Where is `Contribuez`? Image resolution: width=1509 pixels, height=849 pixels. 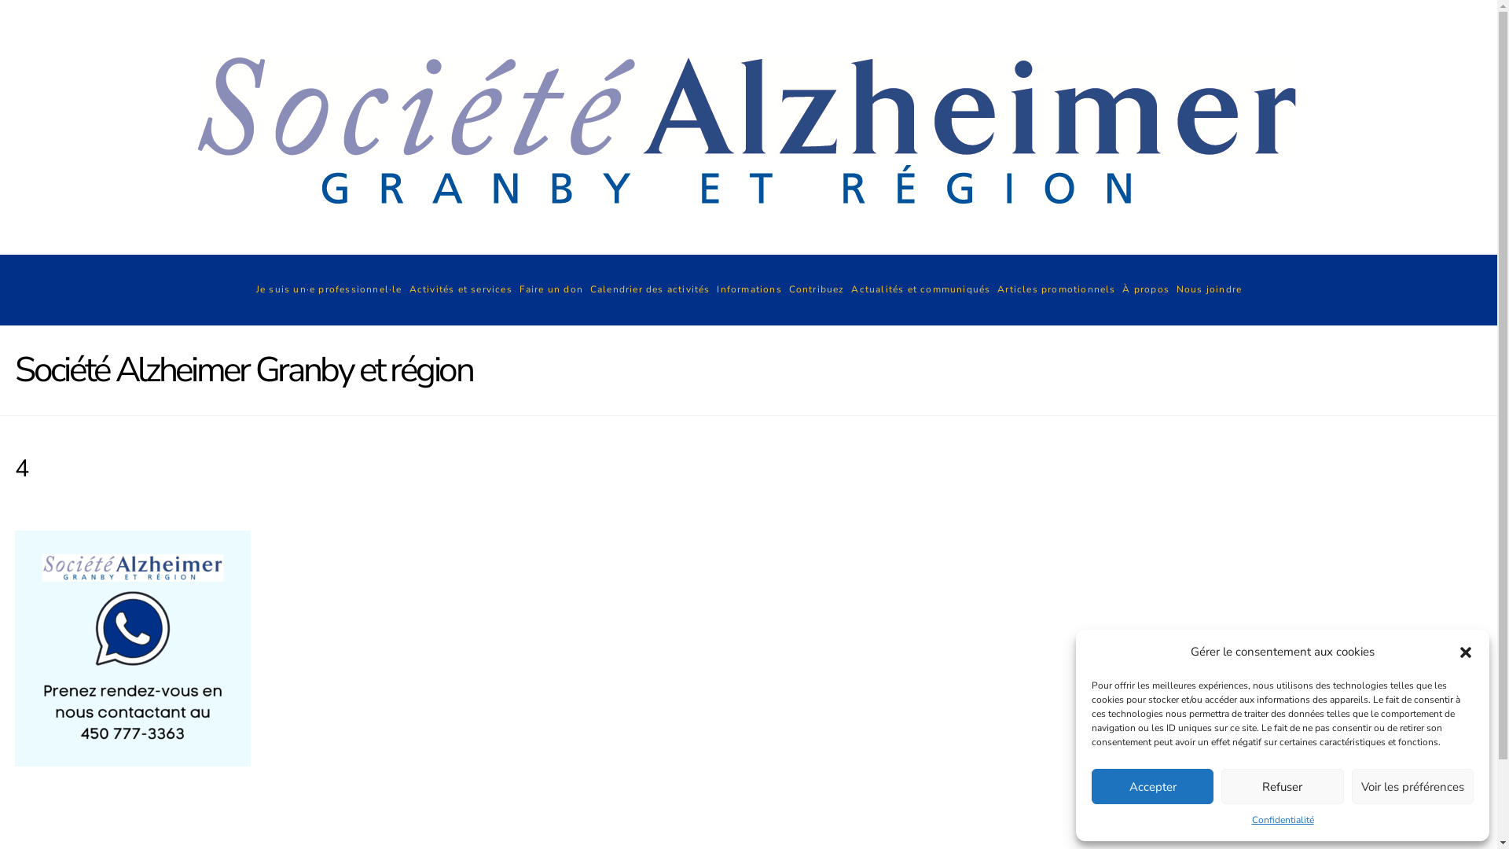 Contribuez is located at coordinates (816, 290).